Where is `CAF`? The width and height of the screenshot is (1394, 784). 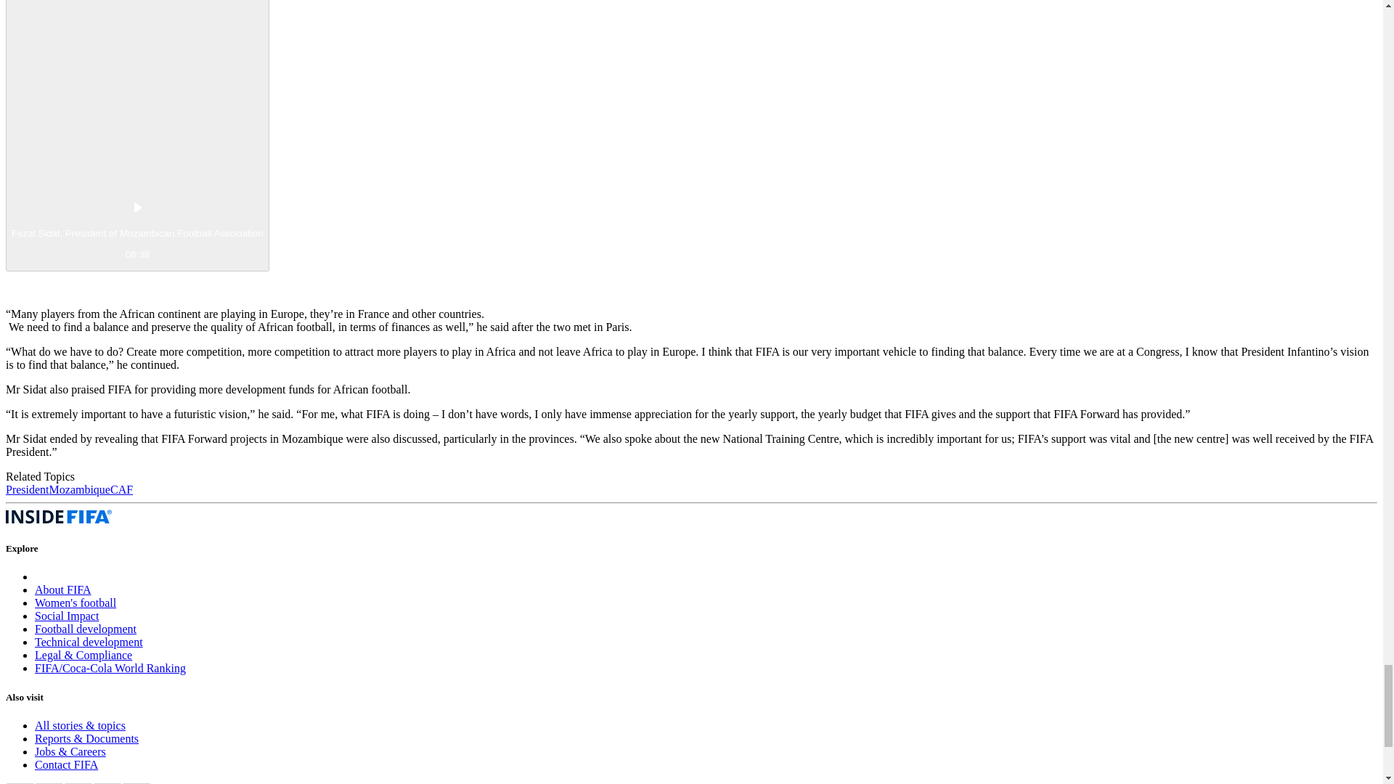 CAF is located at coordinates (121, 489).